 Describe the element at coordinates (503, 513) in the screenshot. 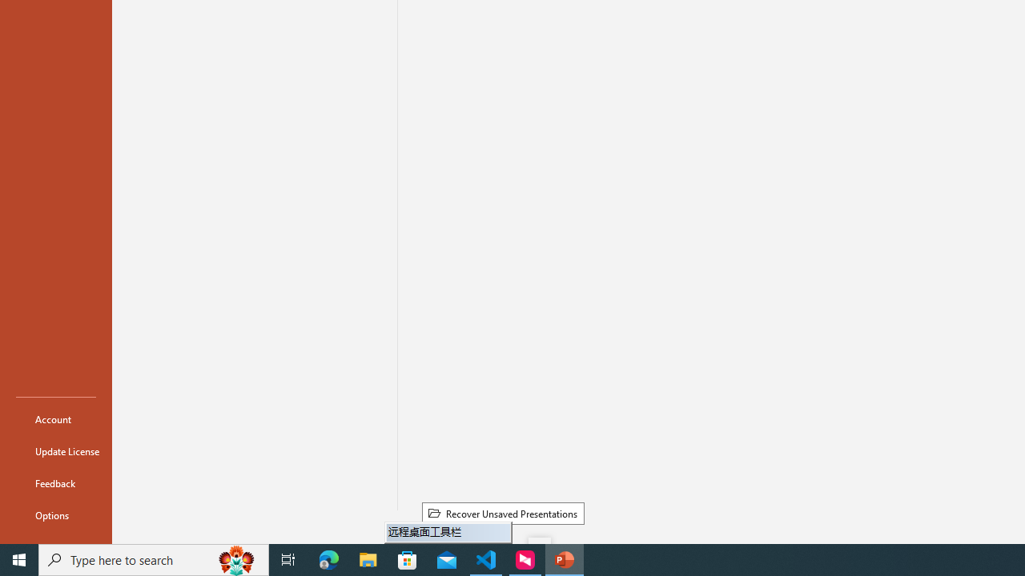

I see `Recover Unsaved Presentations` at that location.